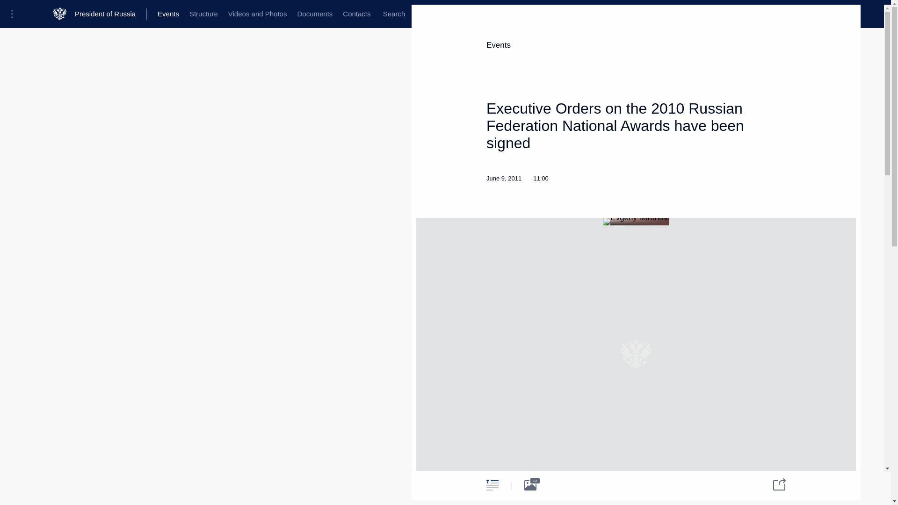 This screenshot has height=505, width=898. What do you see at coordinates (314, 14) in the screenshot?
I see `Documents` at bounding box center [314, 14].